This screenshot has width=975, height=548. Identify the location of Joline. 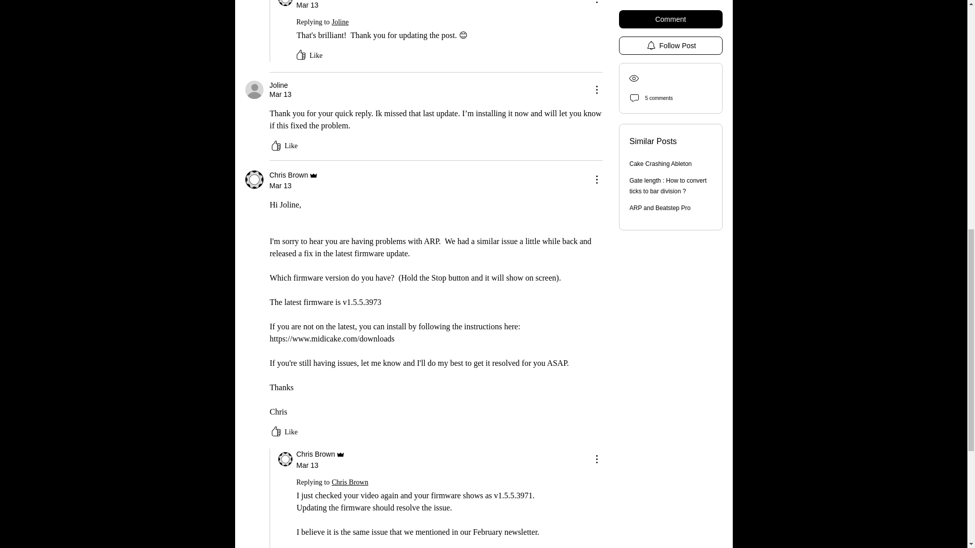
(340, 22).